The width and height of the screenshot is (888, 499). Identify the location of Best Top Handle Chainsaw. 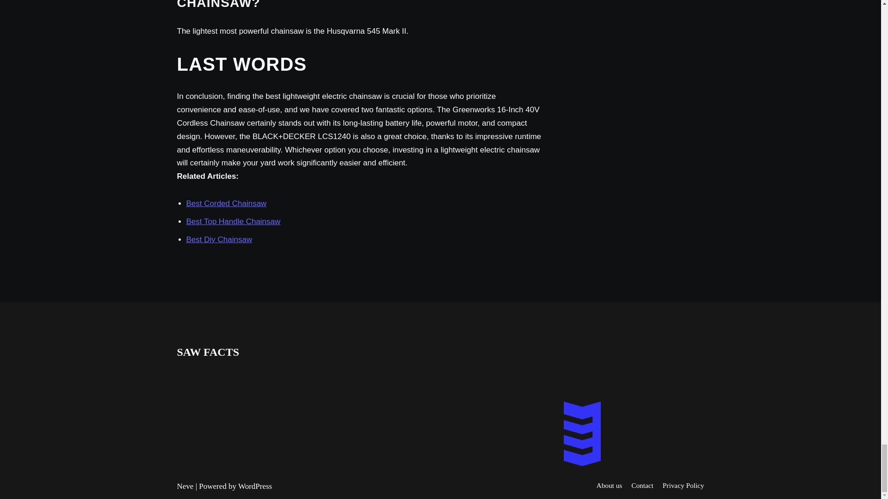
(233, 221).